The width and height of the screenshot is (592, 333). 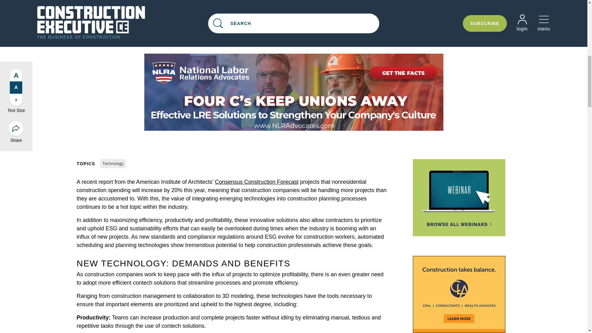 I want to click on A, so click(x=16, y=86).